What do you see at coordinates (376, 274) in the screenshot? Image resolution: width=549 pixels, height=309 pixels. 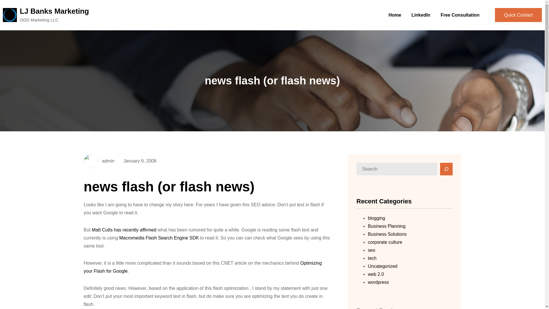 I see `web 2.0` at bounding box center [376, 274].